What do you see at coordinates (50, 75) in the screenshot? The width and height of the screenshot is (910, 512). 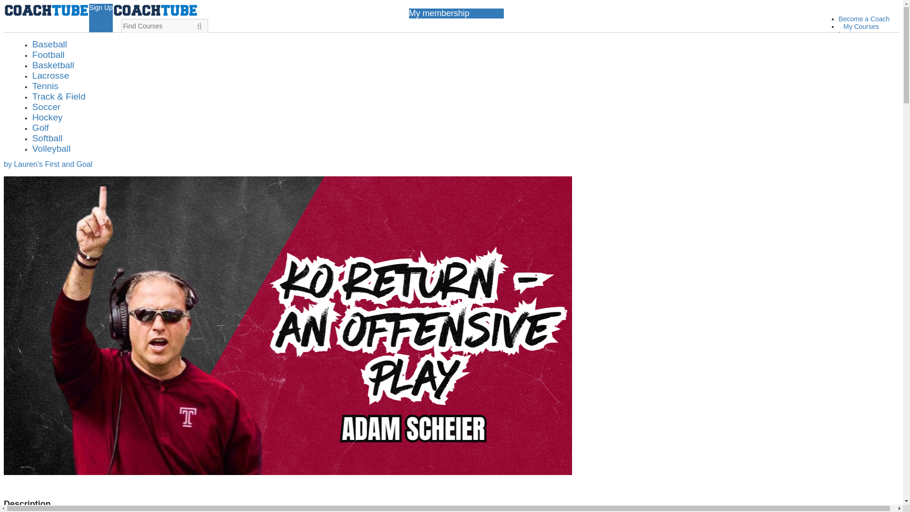 I see `Lacrosse` at bounding box center [50, 75].